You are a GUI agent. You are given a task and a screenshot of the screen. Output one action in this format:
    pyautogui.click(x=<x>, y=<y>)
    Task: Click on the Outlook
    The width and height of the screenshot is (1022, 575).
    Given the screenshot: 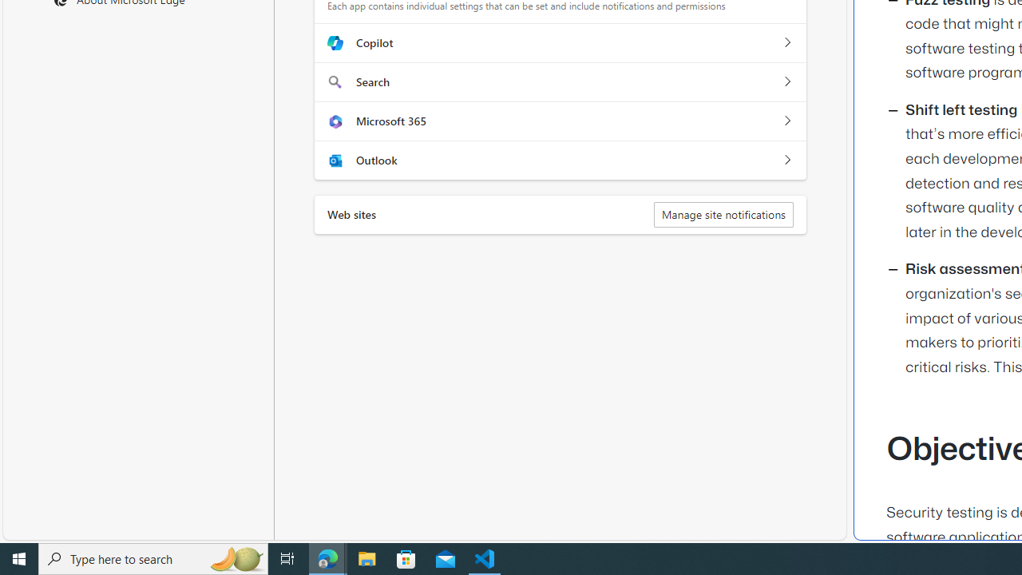 What is the action you would take?
    pyautogui.click(x=786, y=160)
    